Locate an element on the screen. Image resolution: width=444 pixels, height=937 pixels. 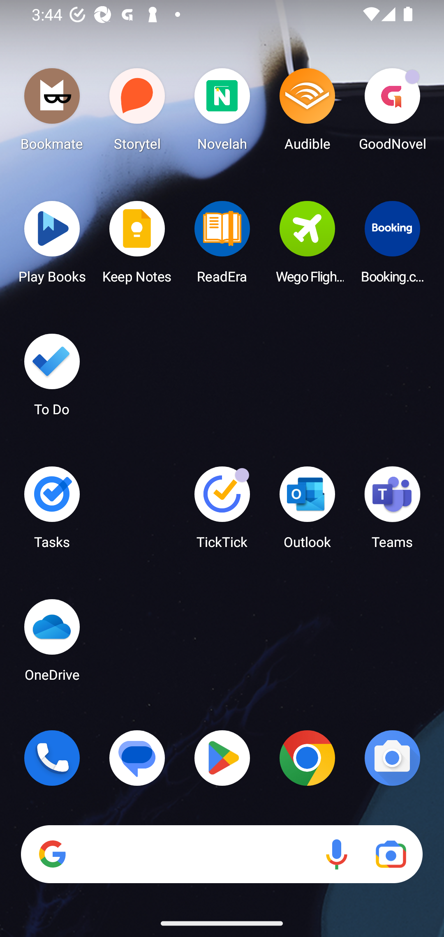
GoodNovel GoodNovel has 1 notification is located at coordinates (392, 113).